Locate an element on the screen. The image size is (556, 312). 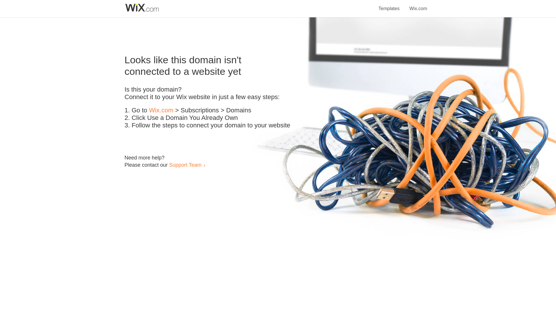
Wix.com is located at coordinates (161, 110).